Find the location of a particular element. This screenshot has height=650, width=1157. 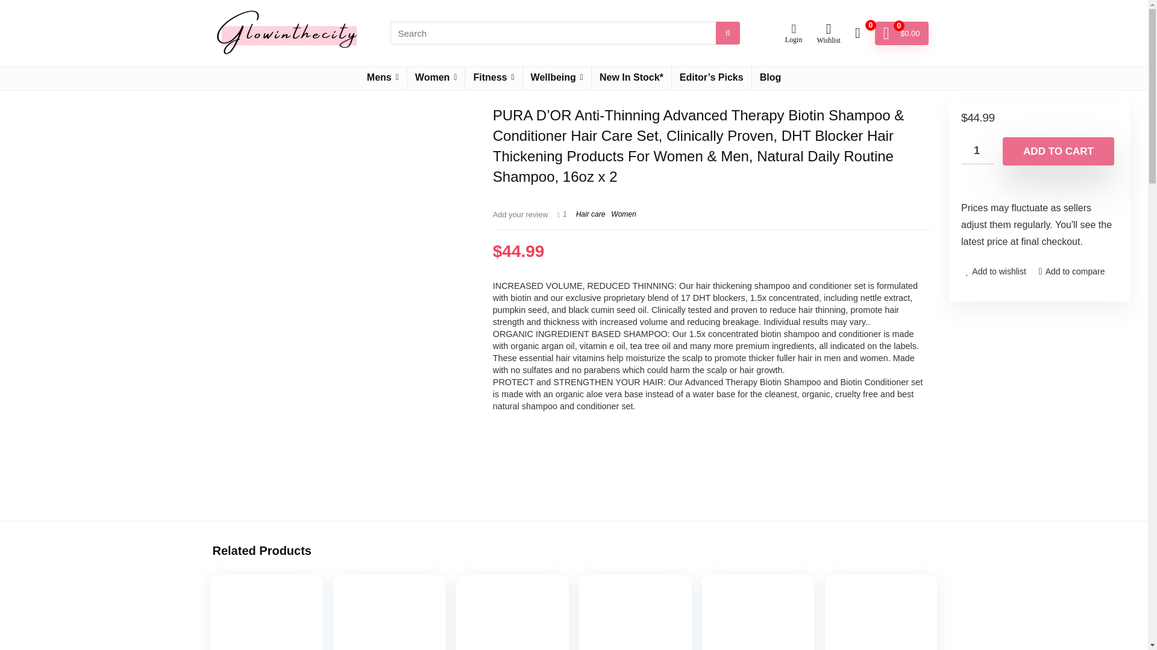

View all posts in Women is located at coordinates (623, 214).